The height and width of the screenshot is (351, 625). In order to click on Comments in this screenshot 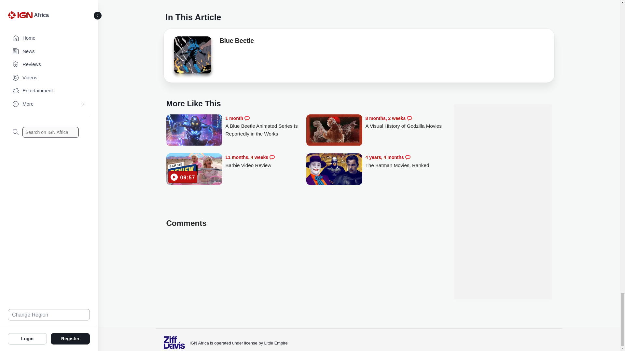, I will do `click(272, 157)`.